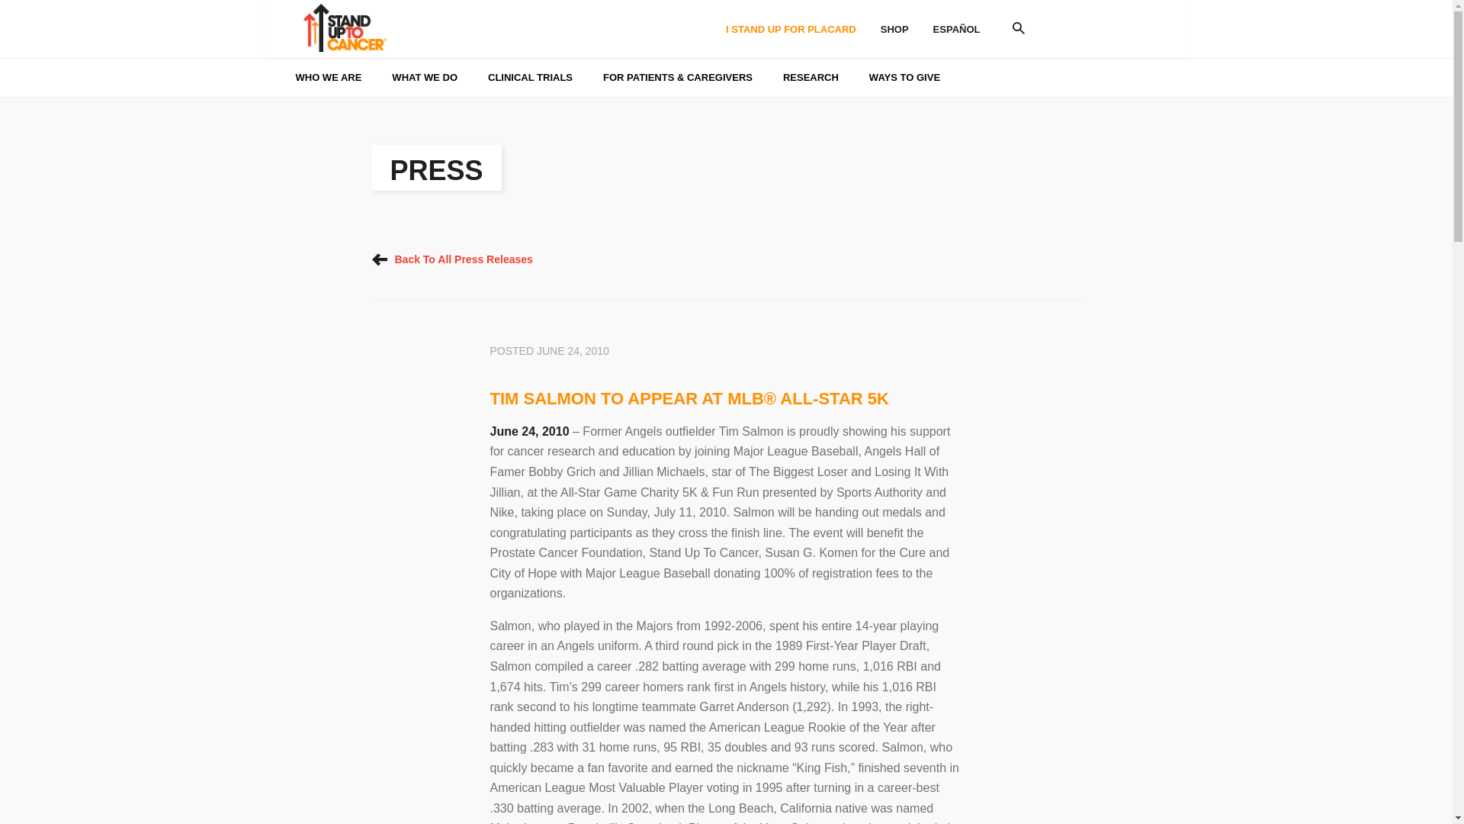 This screenshot has height=824, width=1464. I want to click on SHOP, so click(894, 29).